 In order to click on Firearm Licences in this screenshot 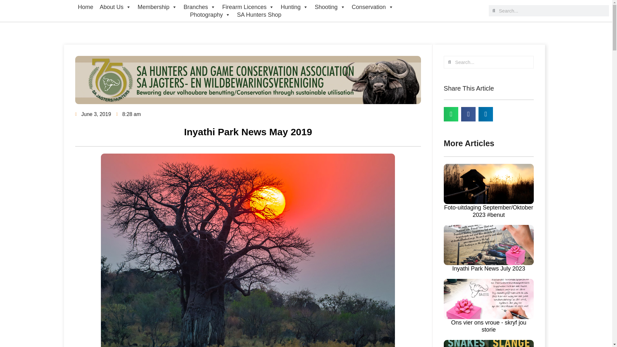, I will do `click(248, 7)`.